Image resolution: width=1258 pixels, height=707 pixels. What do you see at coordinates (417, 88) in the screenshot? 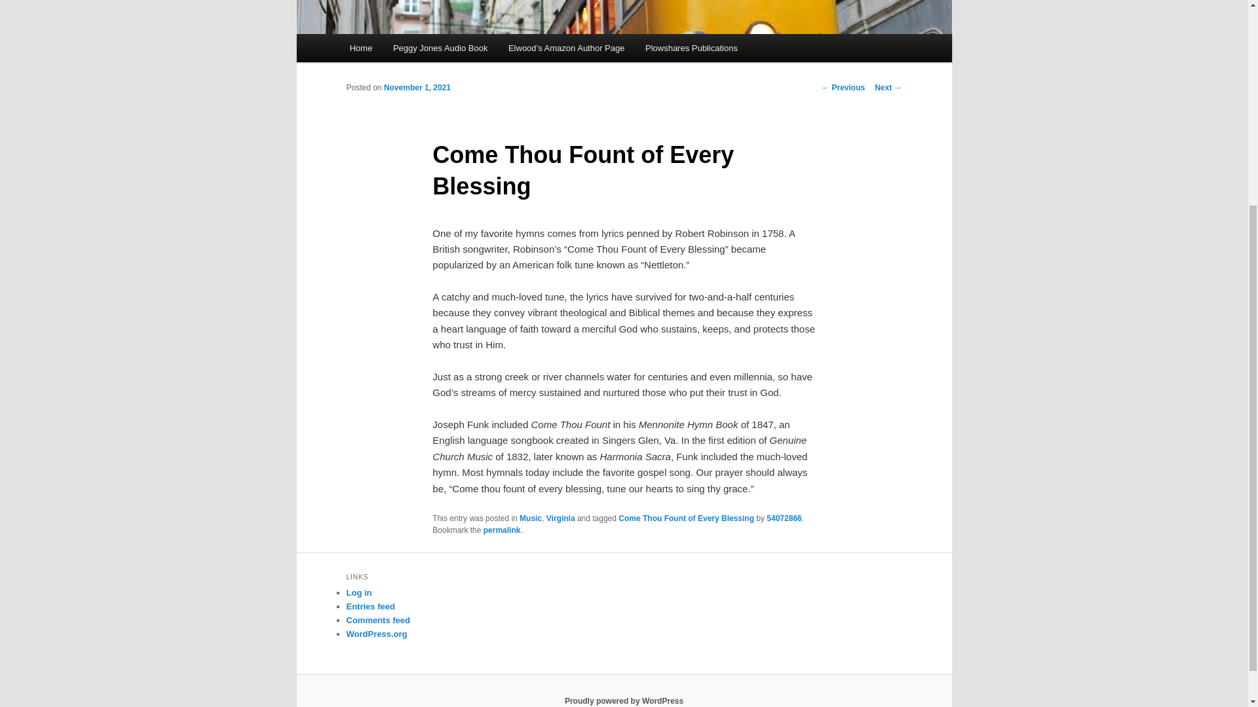
I see `11:35 am` at bounding box center [417, 88].